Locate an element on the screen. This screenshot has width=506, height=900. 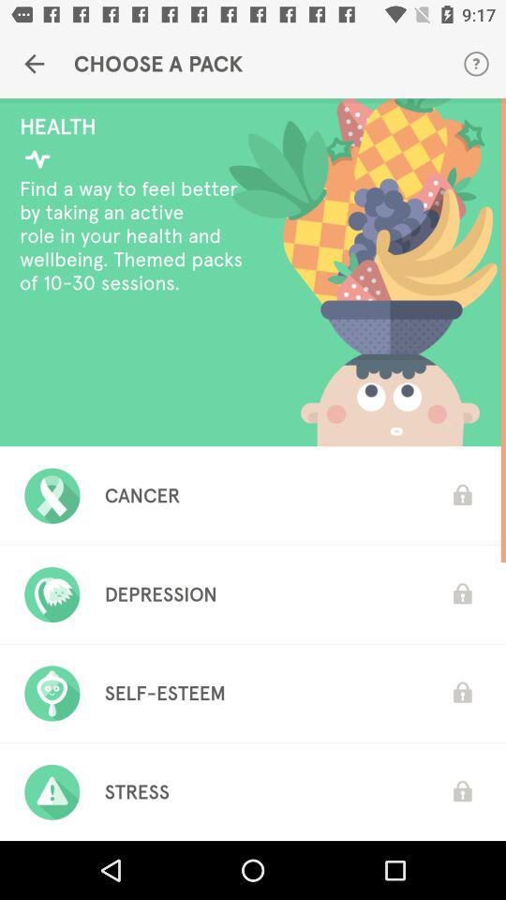
scroll until the stress icon is located at coordinates (137, 792).